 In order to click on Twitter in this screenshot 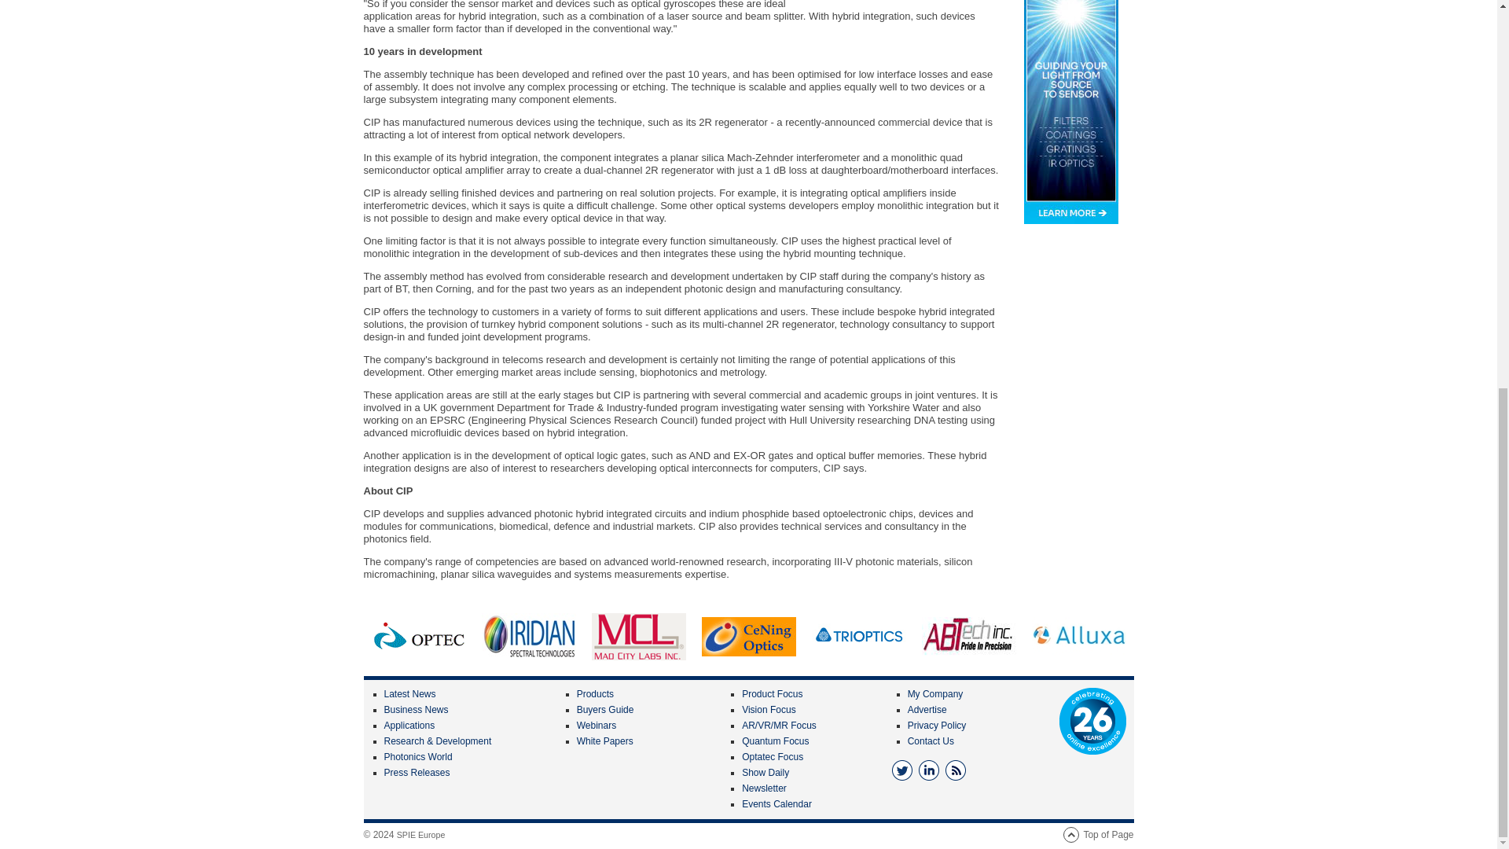, I will do `click(902, 770)`.